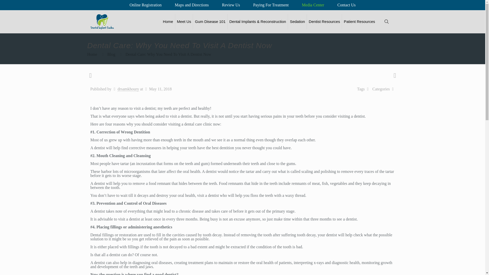 The height and width of the screenshot is (275, 489). Describe the element at coordinates (346, 5) in the screenshot. I see `Contact Us` at that location.